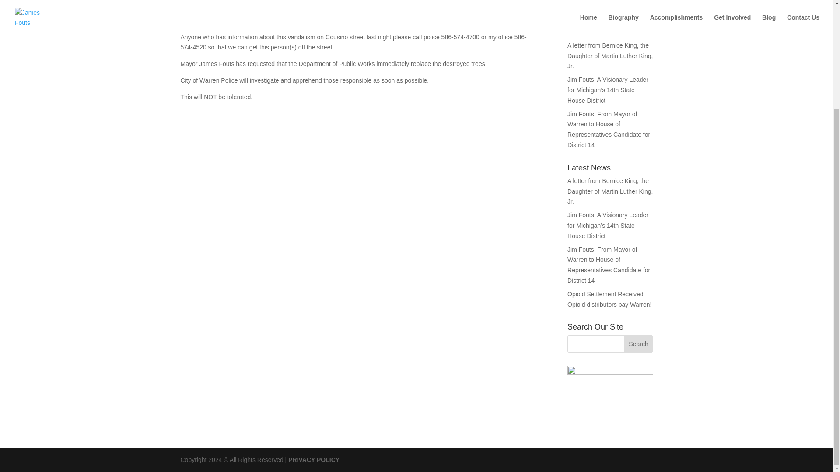 Image resolution: width=840 pixels, height=472 pixels. I want to click on Search, so click(639, 344).